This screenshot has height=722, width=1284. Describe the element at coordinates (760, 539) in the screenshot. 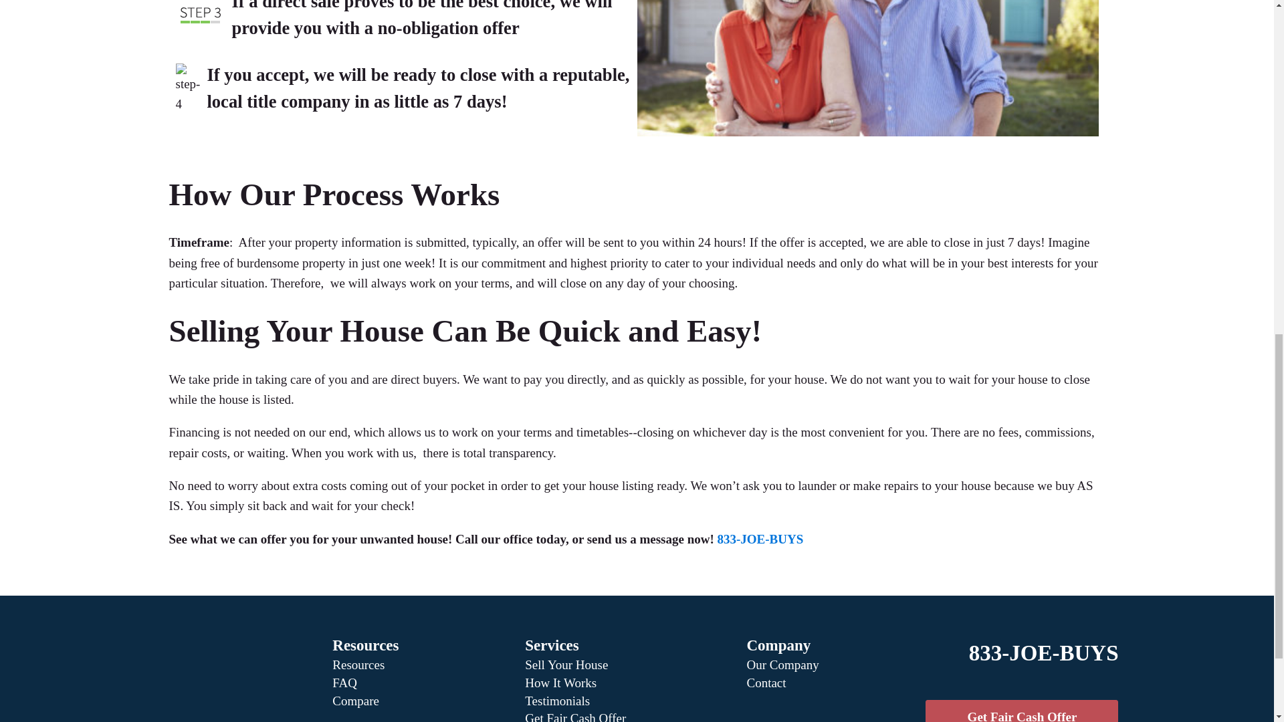

I see `833-JOE-BUYS` at that location.